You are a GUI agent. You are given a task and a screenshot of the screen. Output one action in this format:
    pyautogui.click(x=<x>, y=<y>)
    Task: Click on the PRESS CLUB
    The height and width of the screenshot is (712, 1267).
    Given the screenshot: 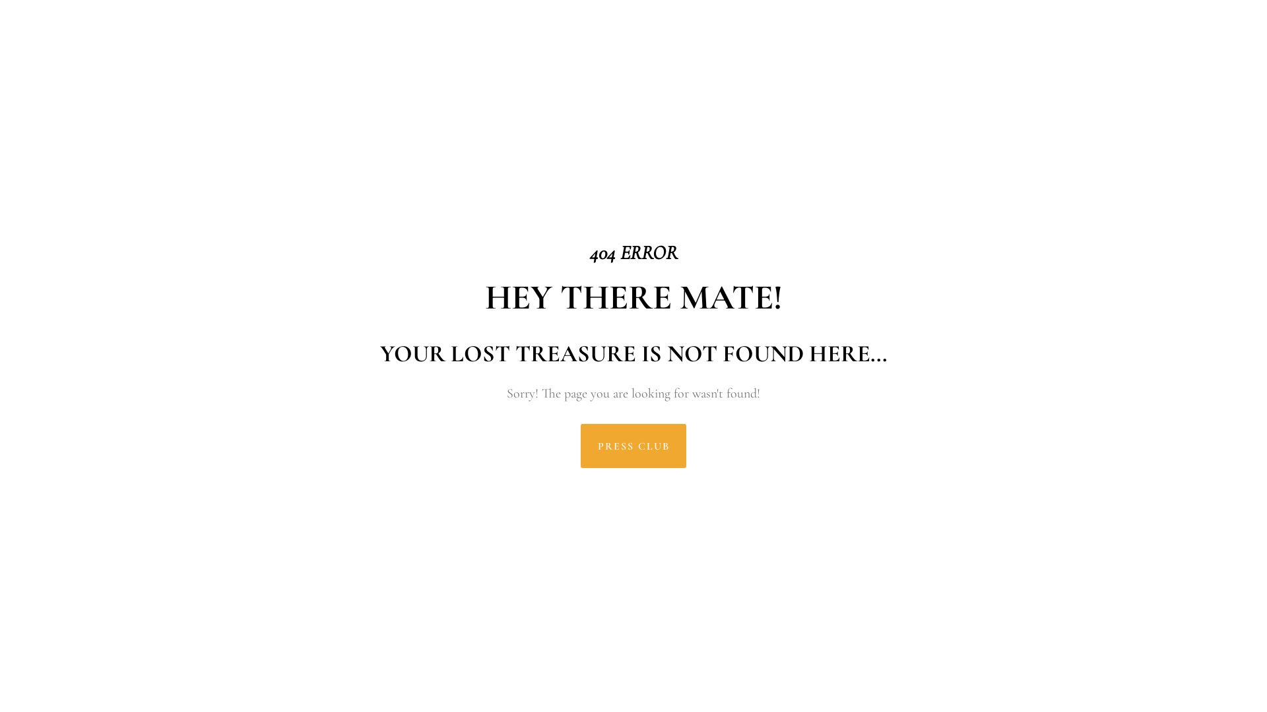 What is the action you would take?
    pyautogui.click(x=633, y=446)
    